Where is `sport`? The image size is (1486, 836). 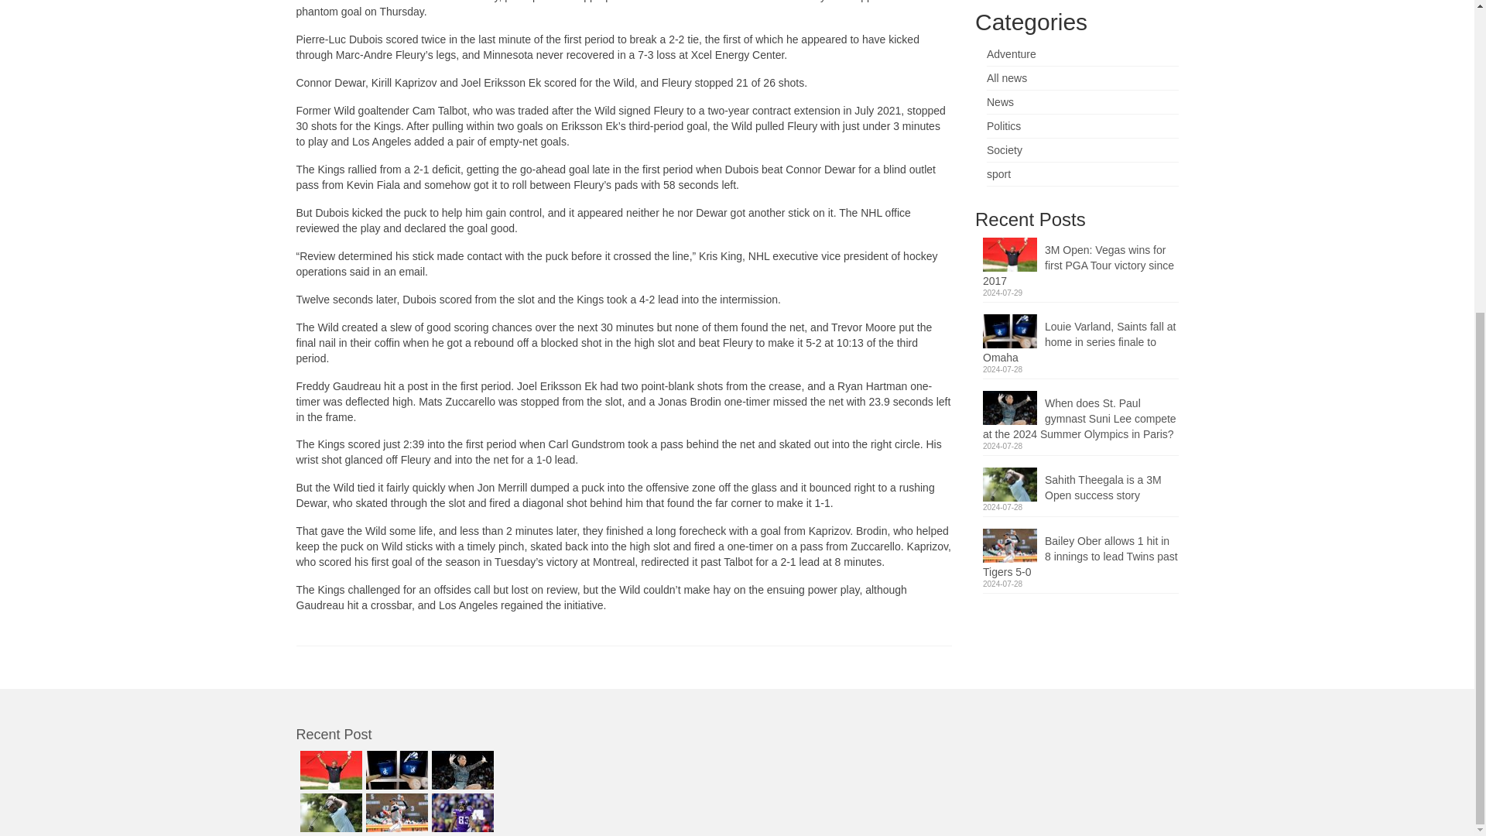 sport is located at coordinates (998, 174).